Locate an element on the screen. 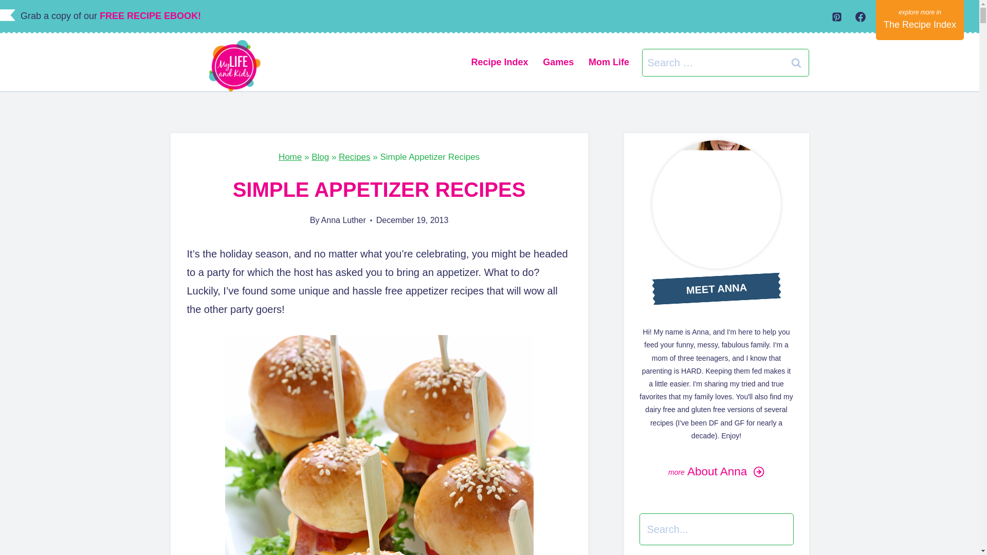 The image size is (987, 555). Home is located at coordinates (290, 157).